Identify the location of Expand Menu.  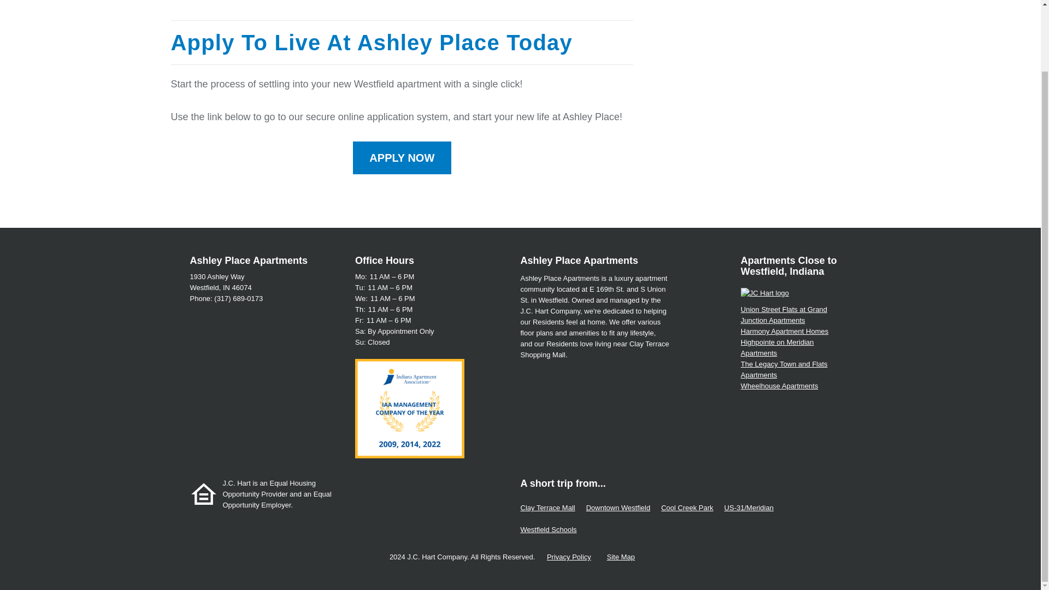
(491, 2).